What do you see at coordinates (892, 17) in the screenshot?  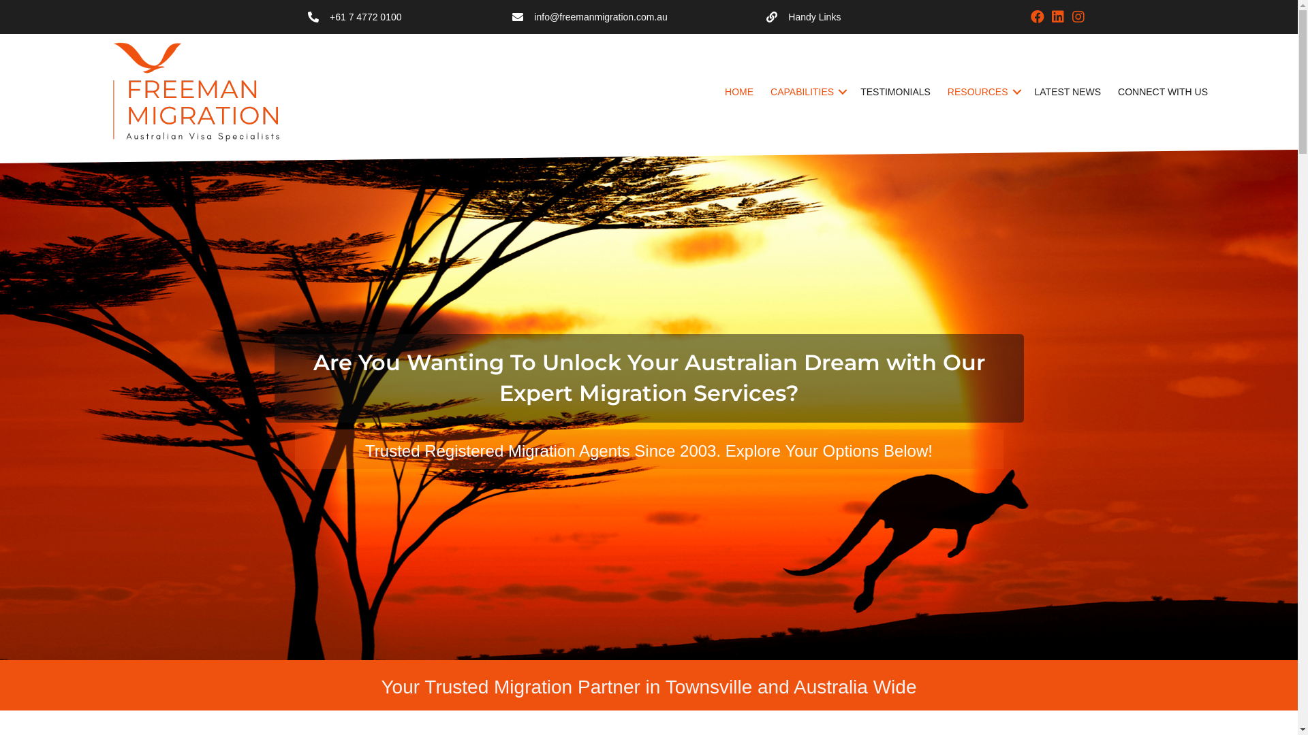 I see `Handy Links` at bounding box center [892, 17].